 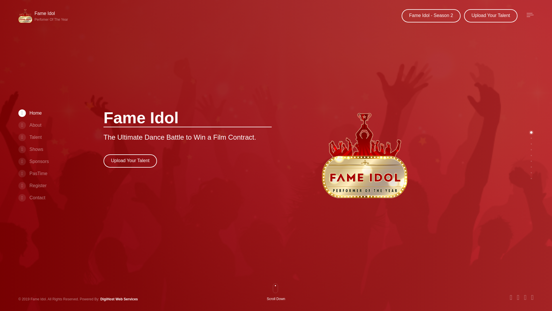 What do you see at coordinates (30, 137) in the screenshot?
I see `Talent` at bounding box center [30, 137].